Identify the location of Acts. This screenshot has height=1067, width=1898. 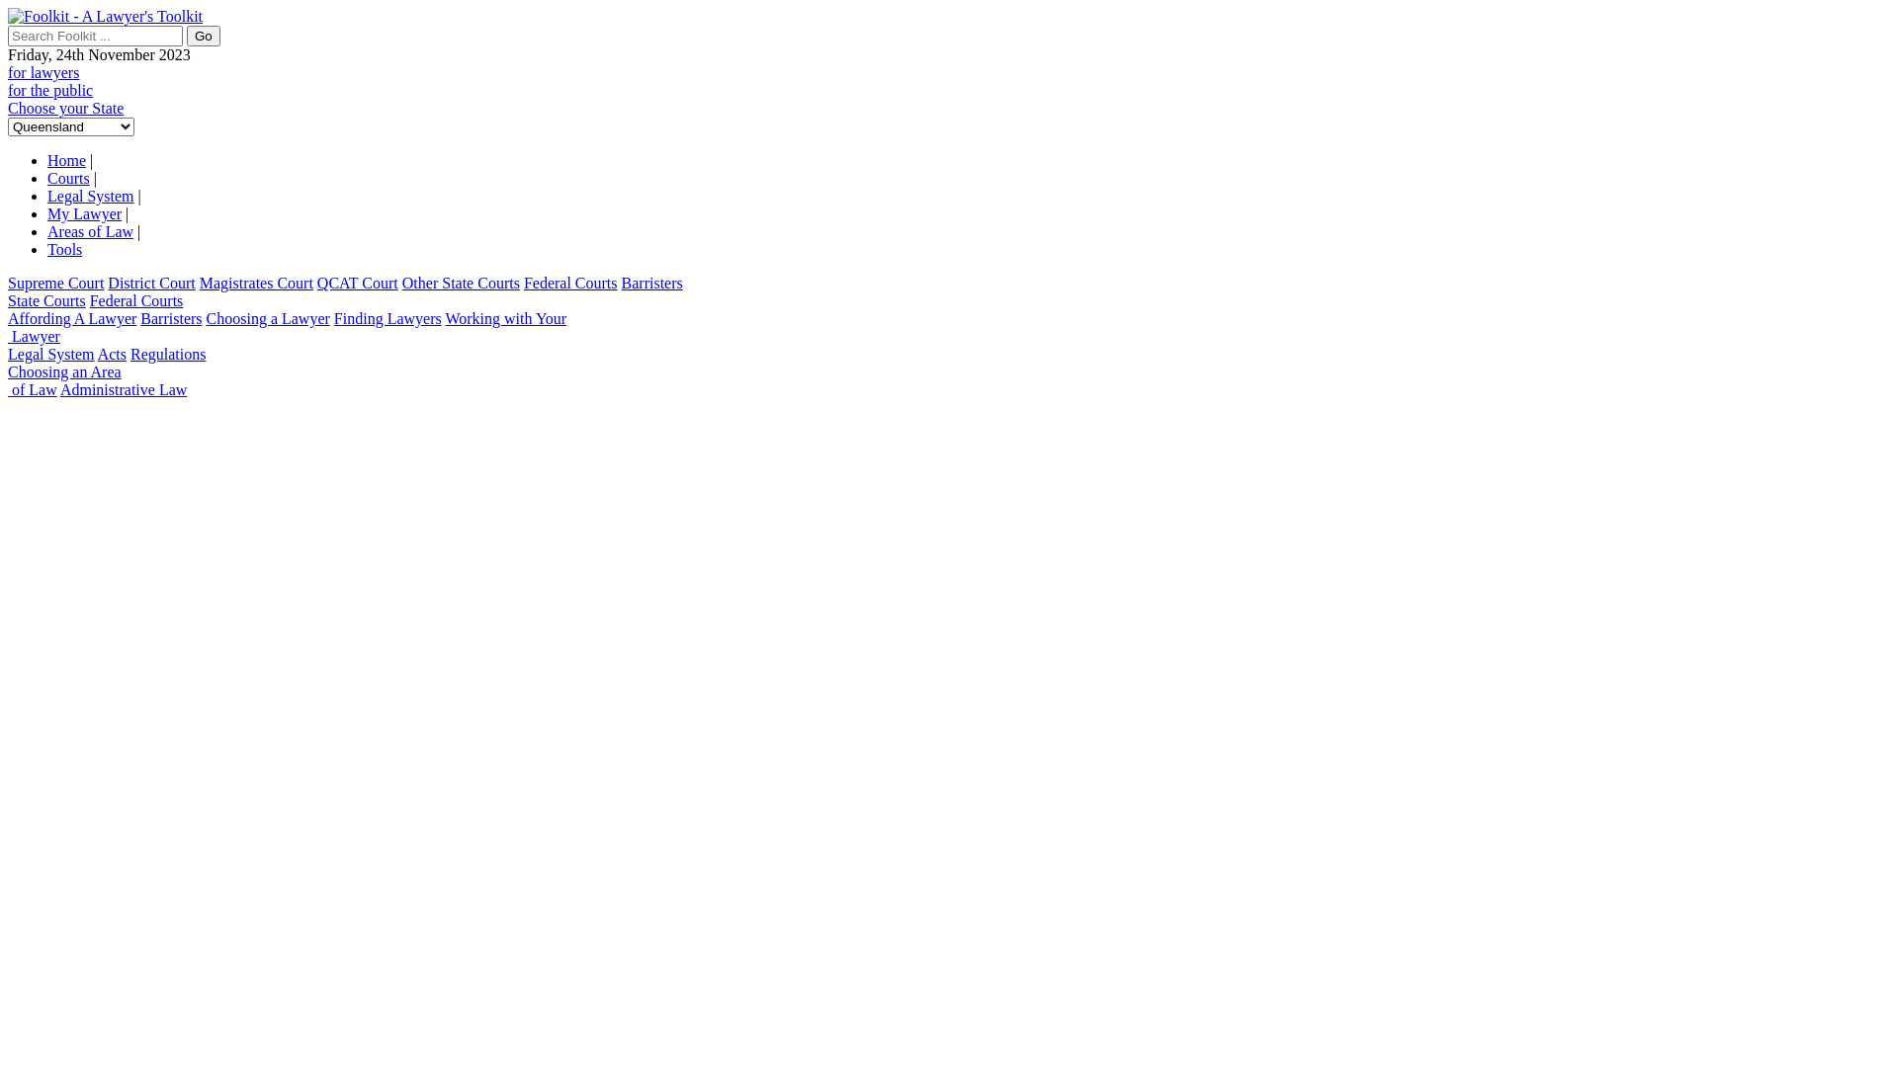
(113, 354).